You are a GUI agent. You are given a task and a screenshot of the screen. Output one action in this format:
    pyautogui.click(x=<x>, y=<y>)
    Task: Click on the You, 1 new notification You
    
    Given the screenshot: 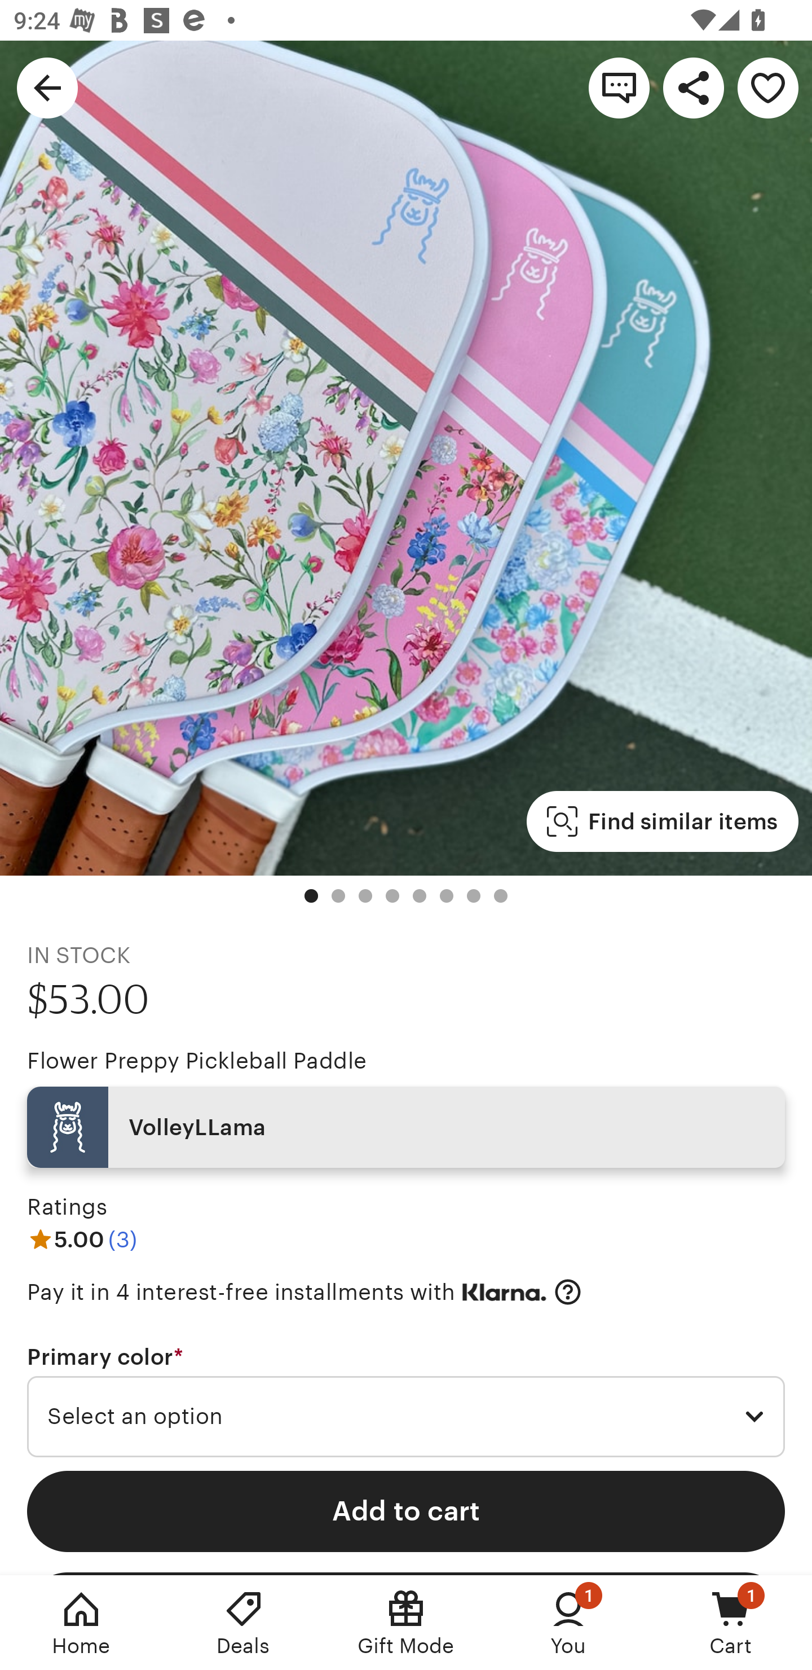 What is the action you would take?
    pyautogui.click(x=568, y=1623)
    